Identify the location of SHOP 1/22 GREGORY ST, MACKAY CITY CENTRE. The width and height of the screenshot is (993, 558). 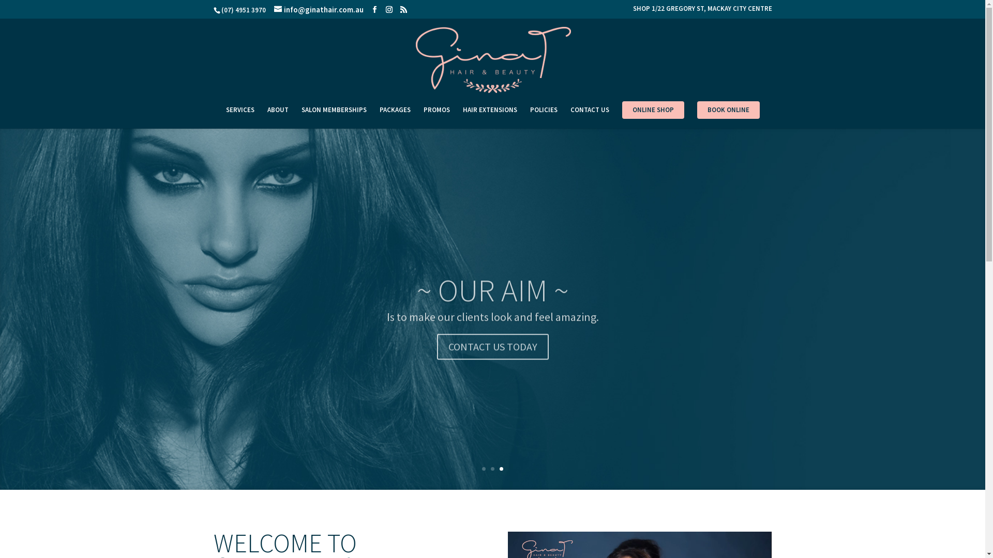
(702, 11).